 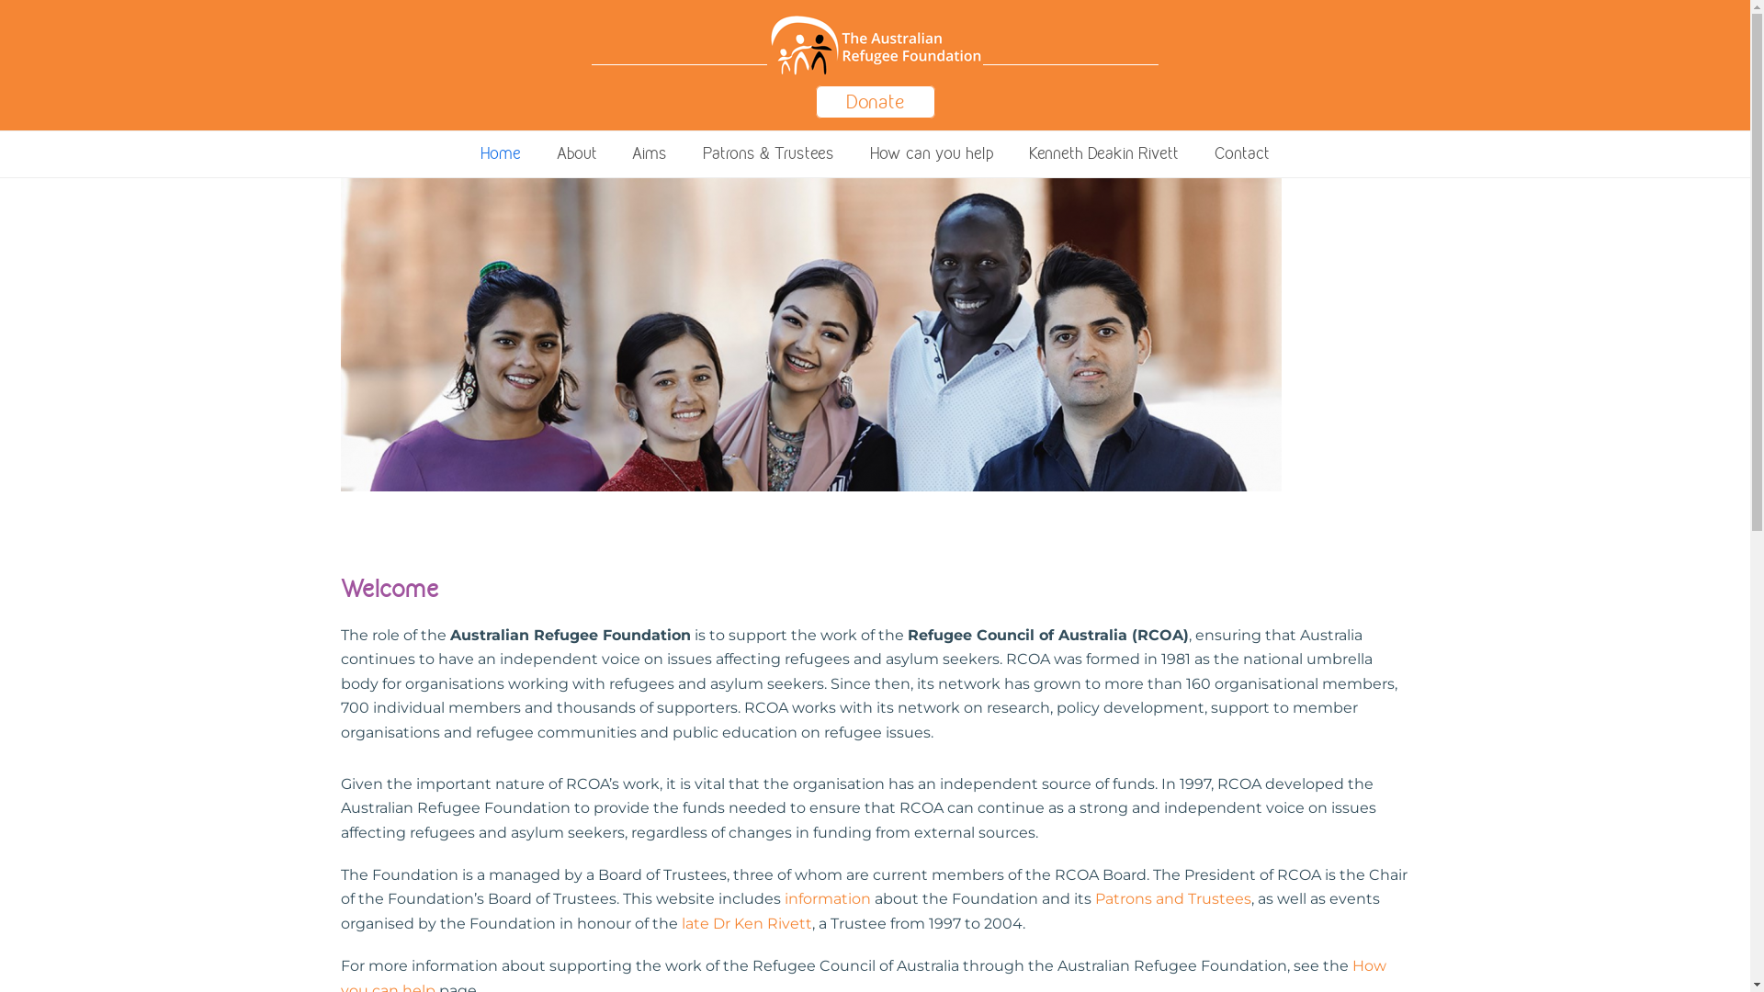 What do you see at coordinates (1104, 154) in the screenshot?
I see `Kenneth Deakin Rivett` at bounding box center [1104, 154].